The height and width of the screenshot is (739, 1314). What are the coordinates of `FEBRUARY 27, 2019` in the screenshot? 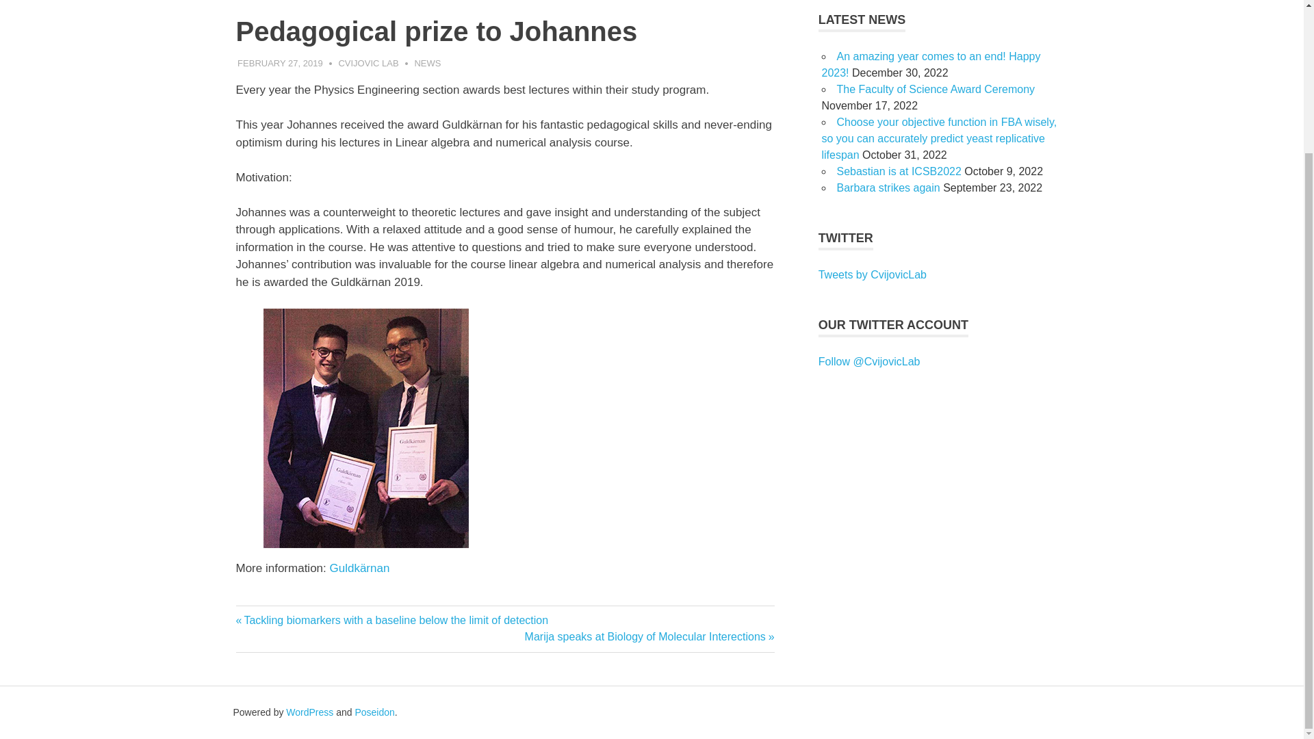 It's located at (281, 63).